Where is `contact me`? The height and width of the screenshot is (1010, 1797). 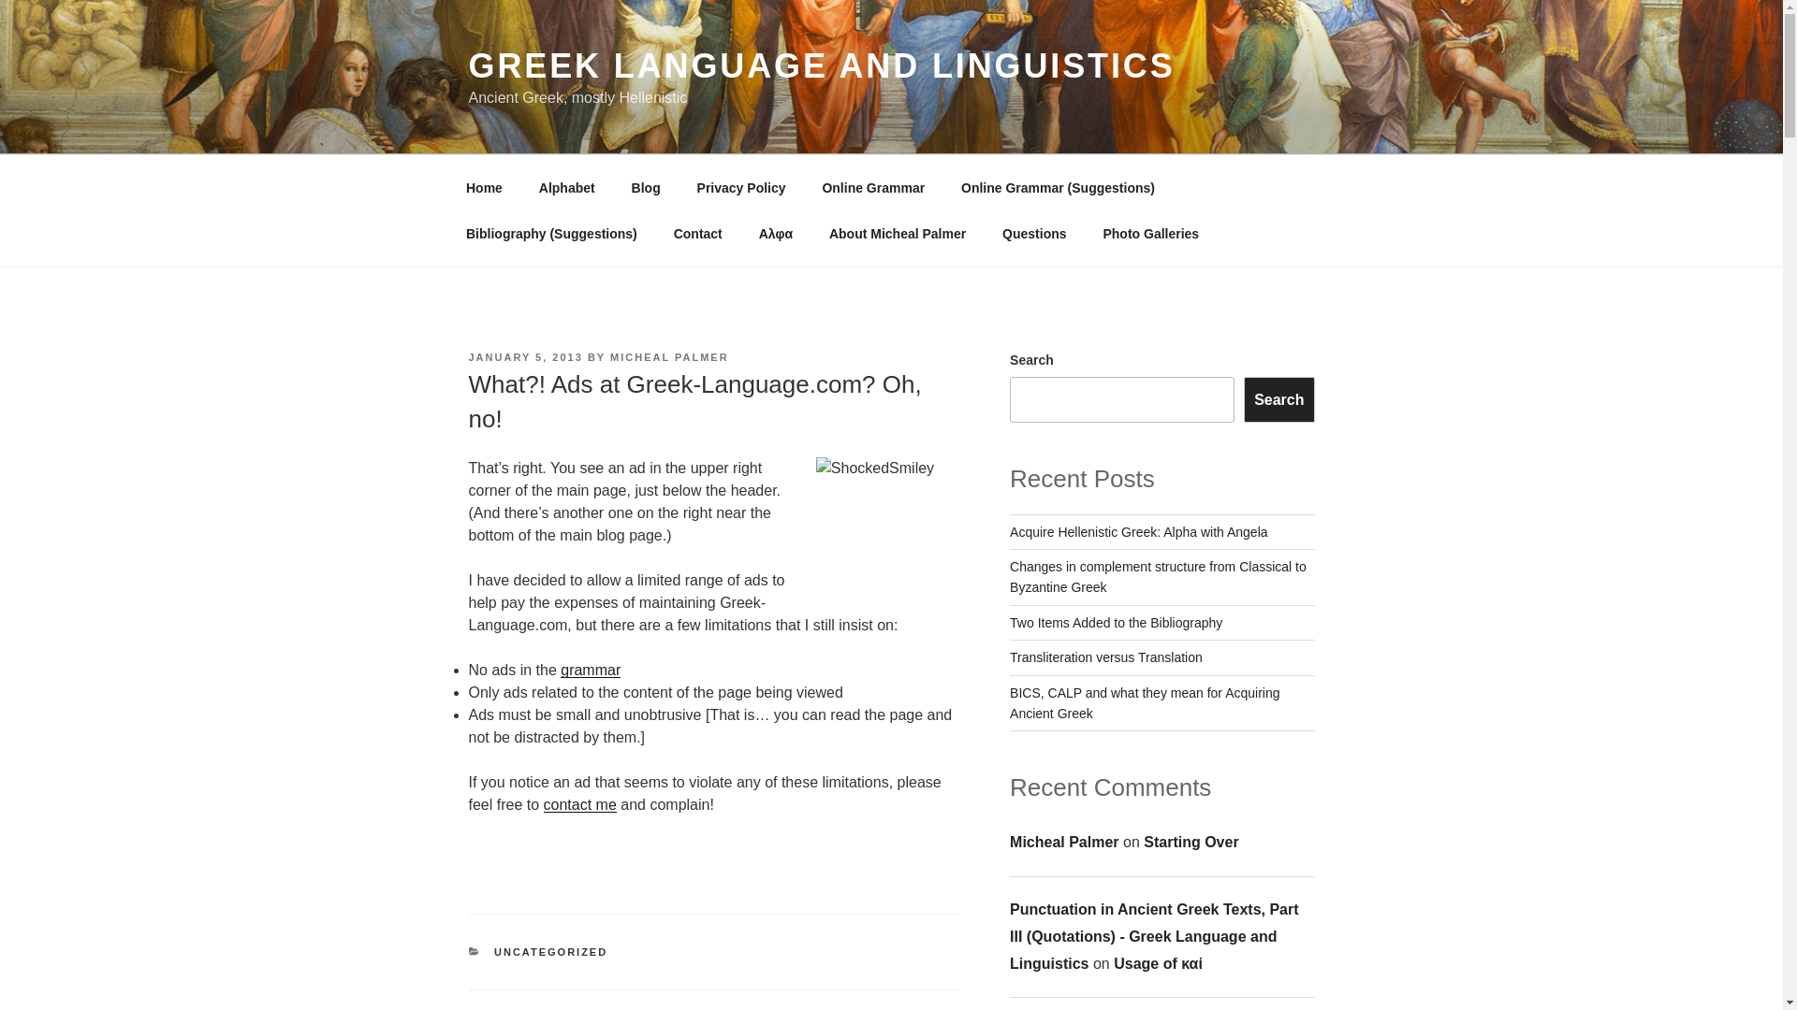 contact me is located at coordinates (580, 804).